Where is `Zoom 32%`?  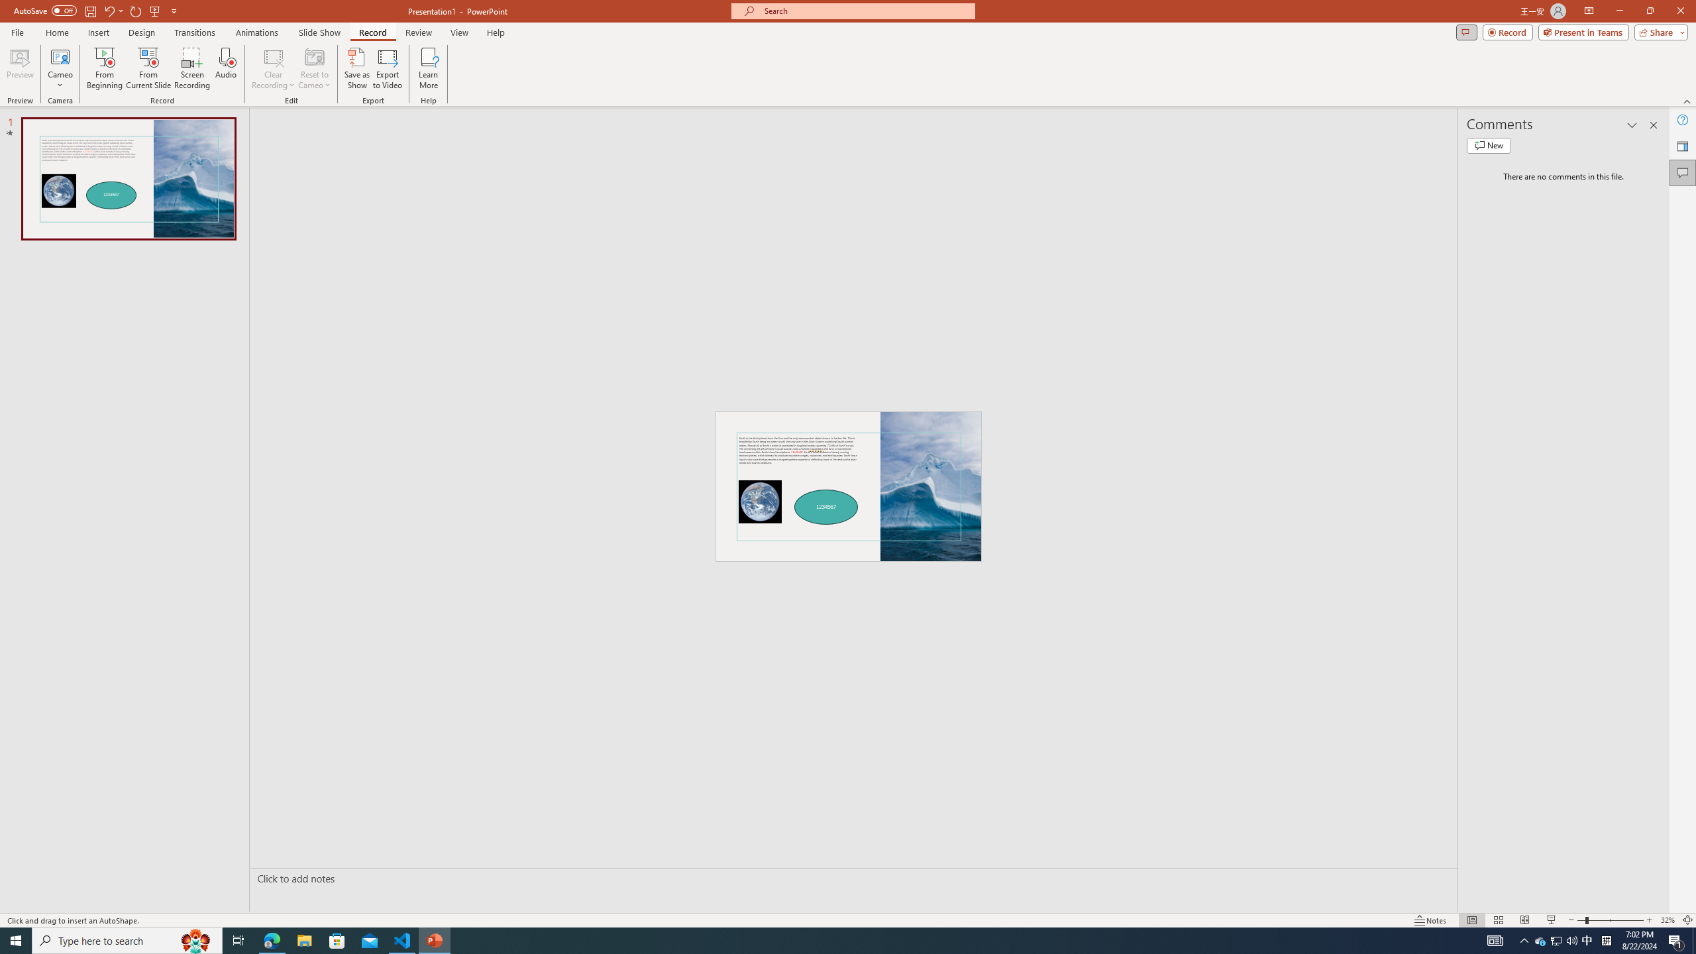
Zoom 32% is located at coordinates (1668, 920).